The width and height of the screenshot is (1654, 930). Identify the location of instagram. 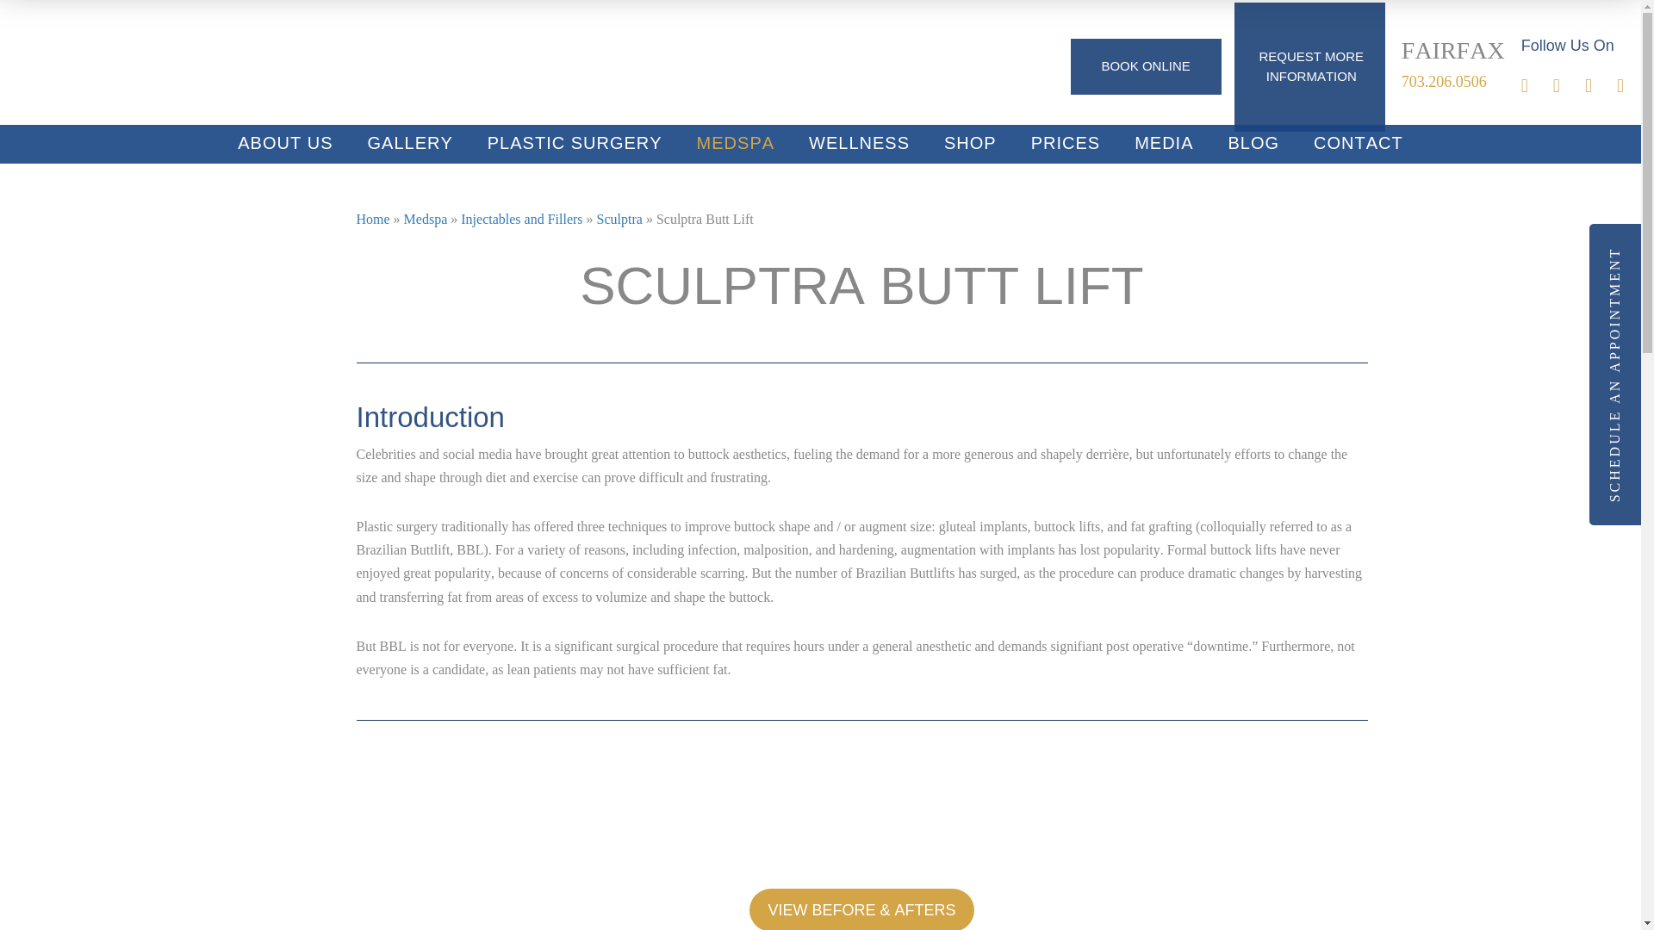
(1568, 87).